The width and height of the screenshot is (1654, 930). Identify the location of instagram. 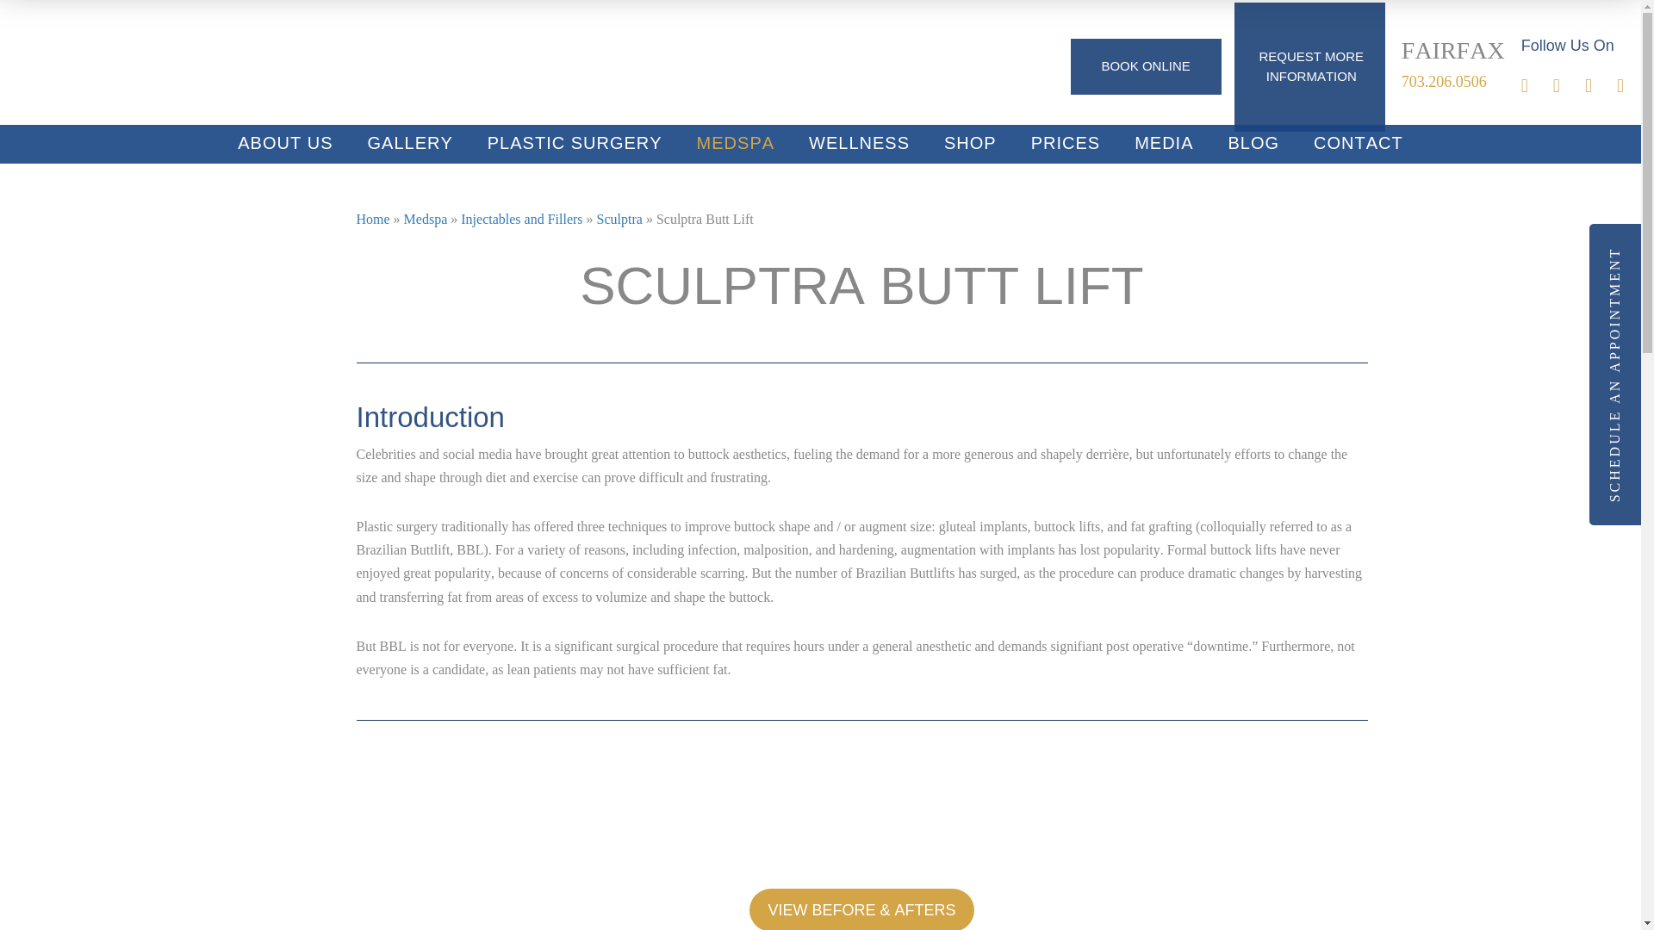
(1568, 87).